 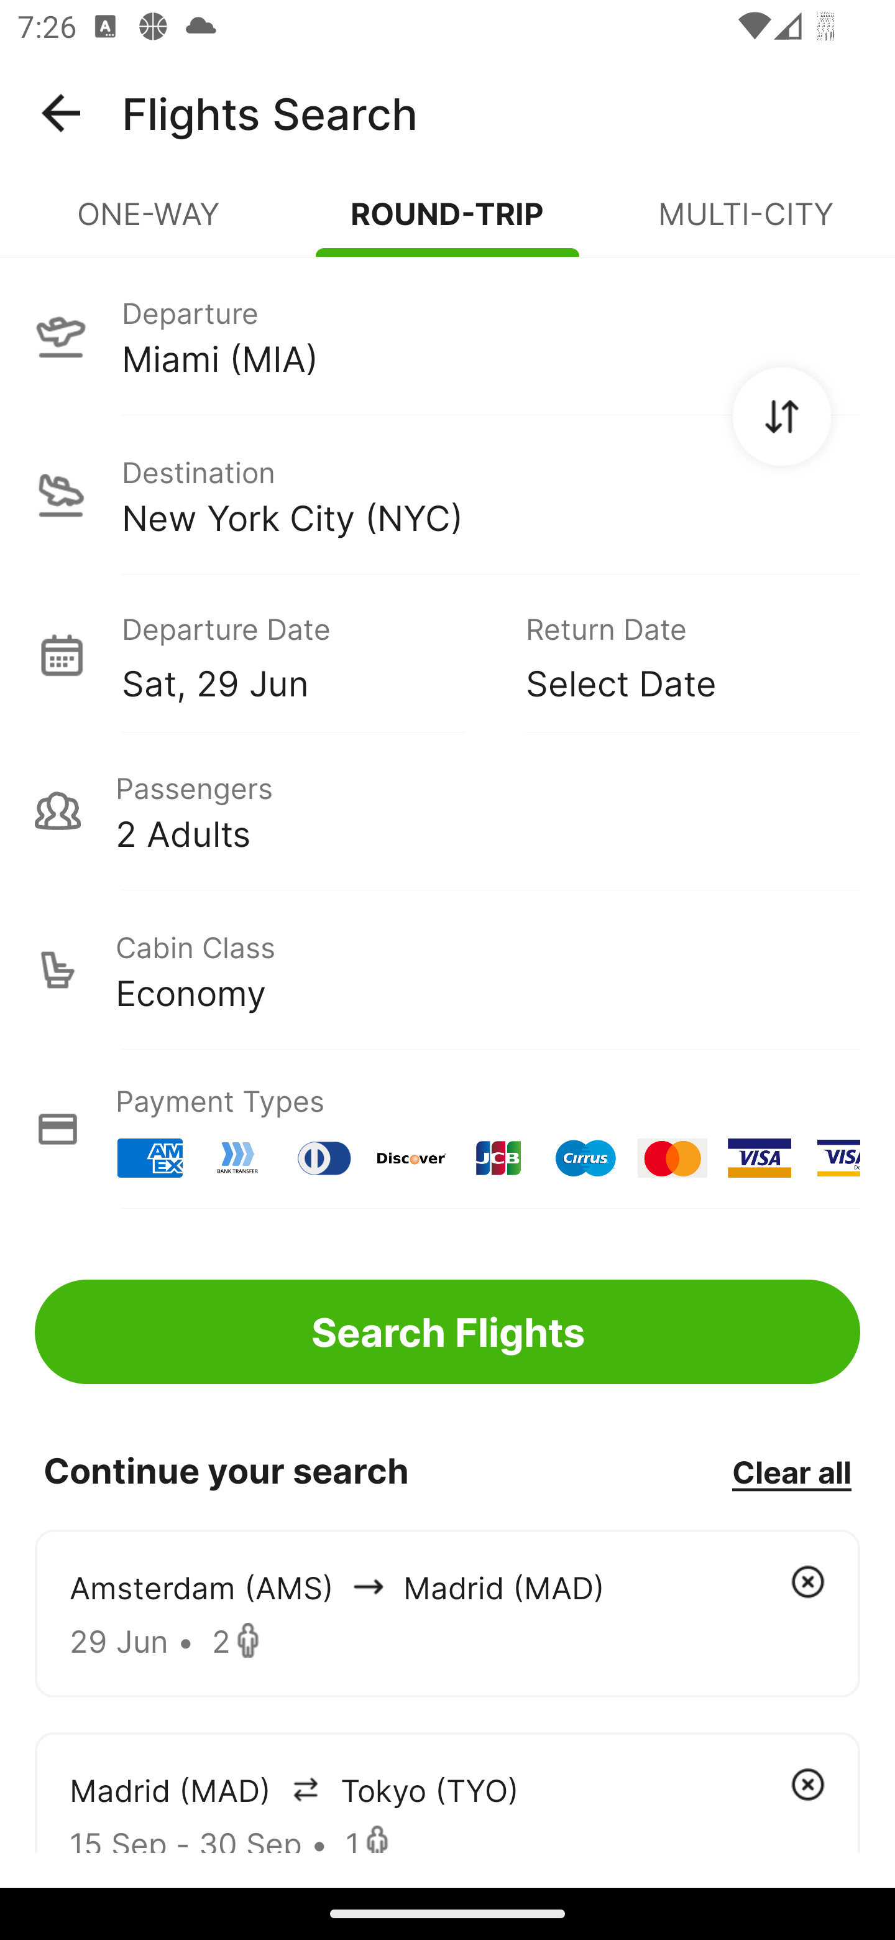 I want to click on Departure Miami (MIA), so click(x=447, y=335).